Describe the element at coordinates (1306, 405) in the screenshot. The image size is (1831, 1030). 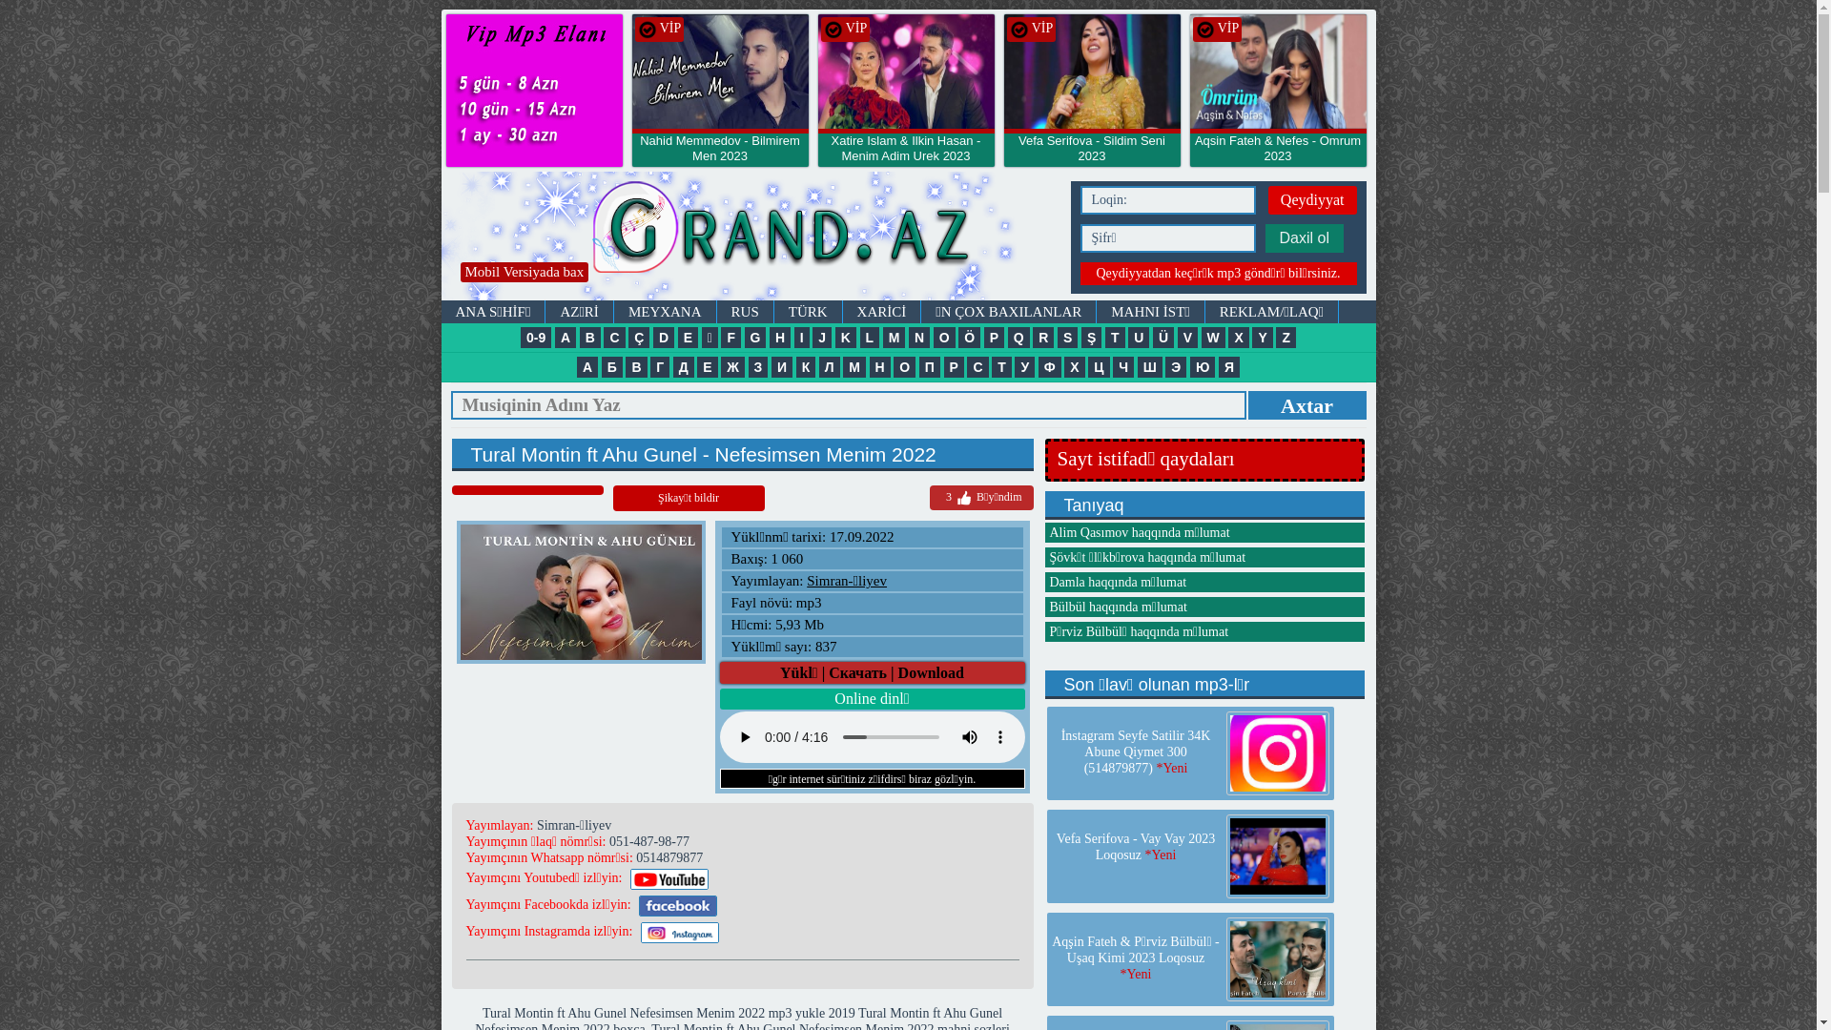
I see `Axtar` at that location.